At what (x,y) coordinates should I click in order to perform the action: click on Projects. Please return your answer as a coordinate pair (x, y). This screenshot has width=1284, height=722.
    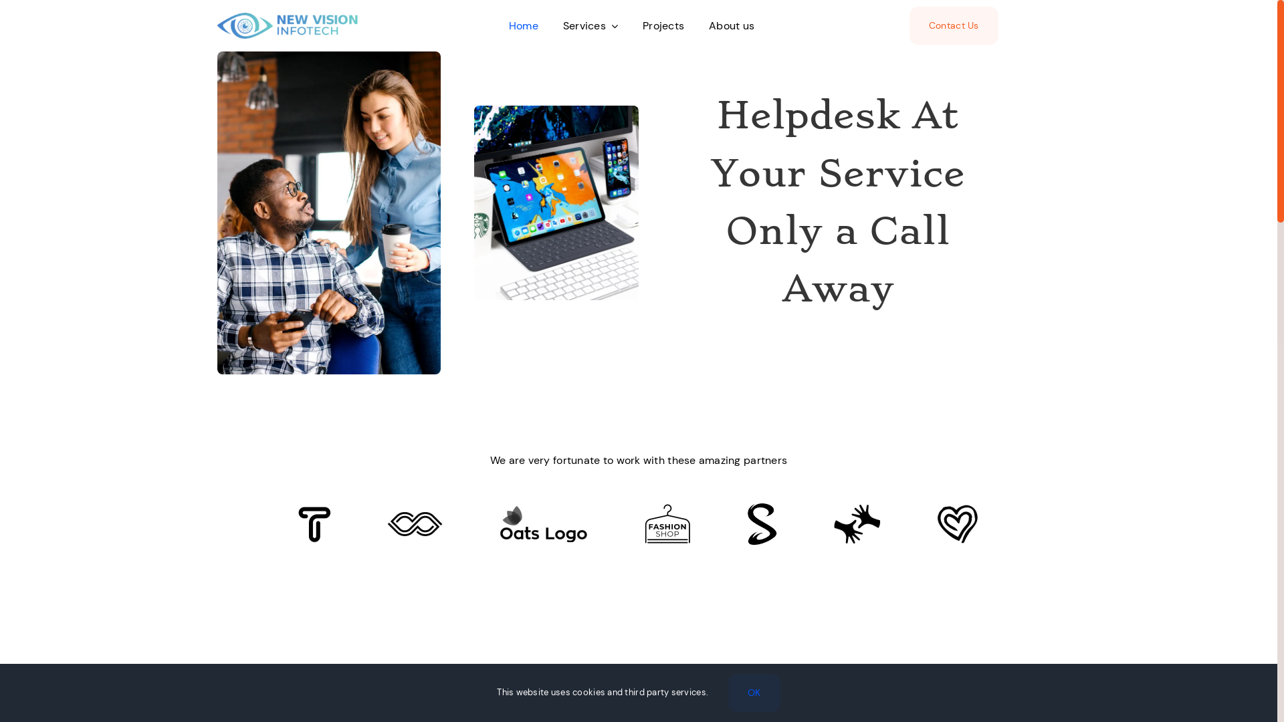
    Looking at the image, I should click on (663, 25).